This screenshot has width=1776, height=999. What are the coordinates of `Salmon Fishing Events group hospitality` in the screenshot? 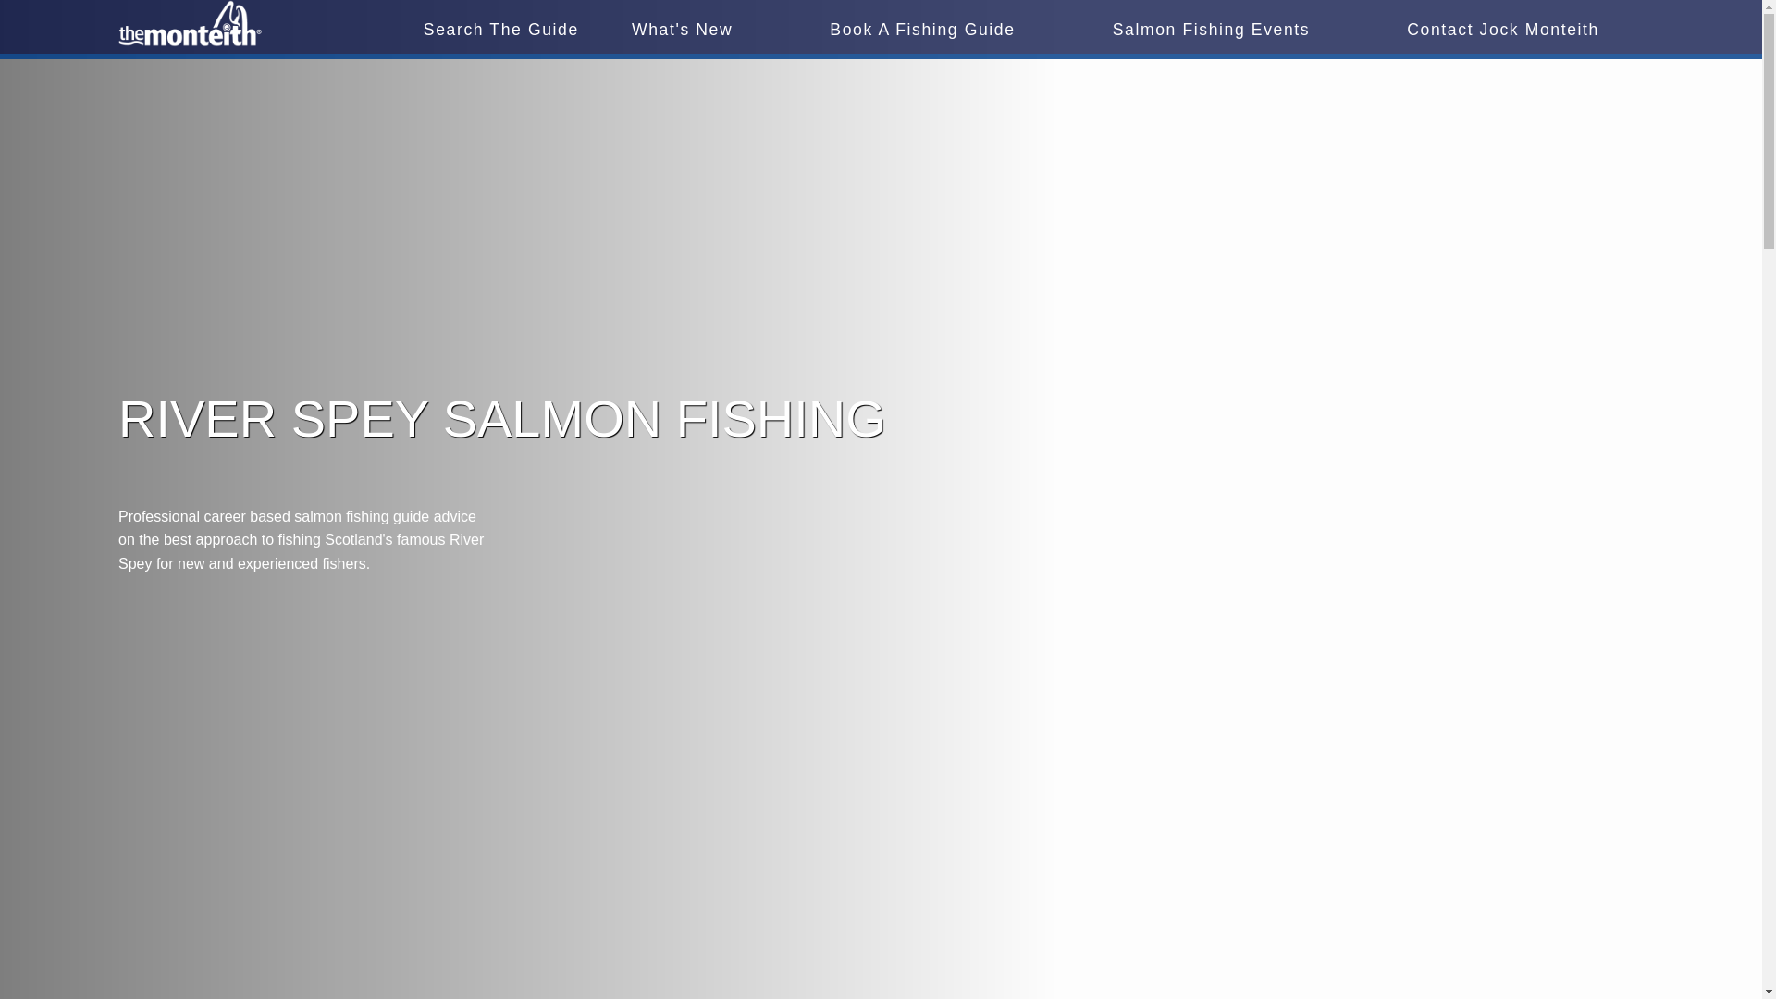 It's located at (1212, 30).